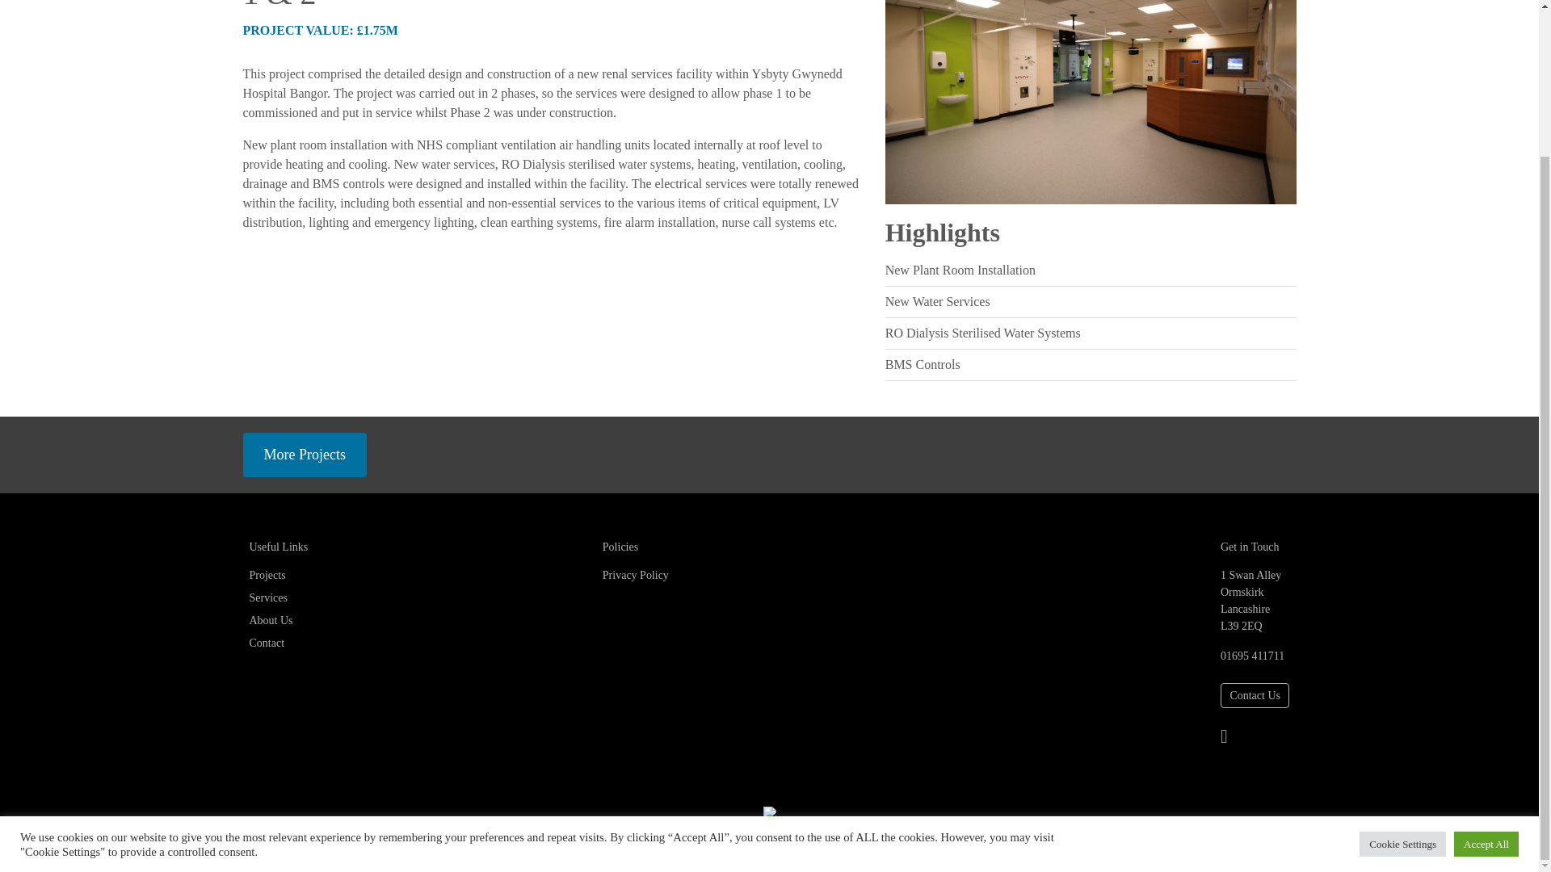 The width and height of the screenshot is (1551, 872). What do you see at coordinates (266, 643) in the screenshot?
I see `Contact` at bounding box center [266, 643].